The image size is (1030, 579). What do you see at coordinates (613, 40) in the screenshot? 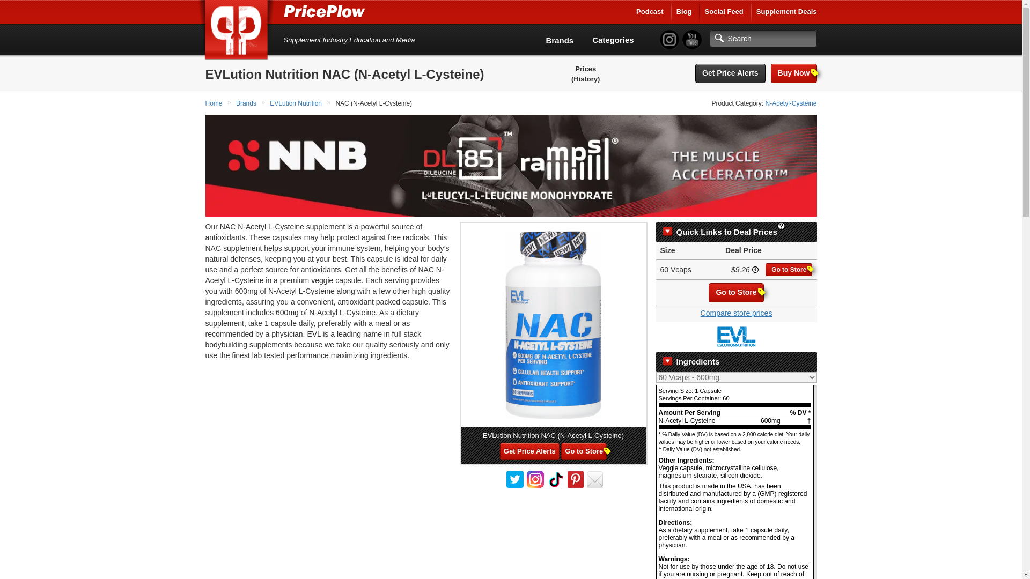
I see `Categories` at bounding box center [613, 40].